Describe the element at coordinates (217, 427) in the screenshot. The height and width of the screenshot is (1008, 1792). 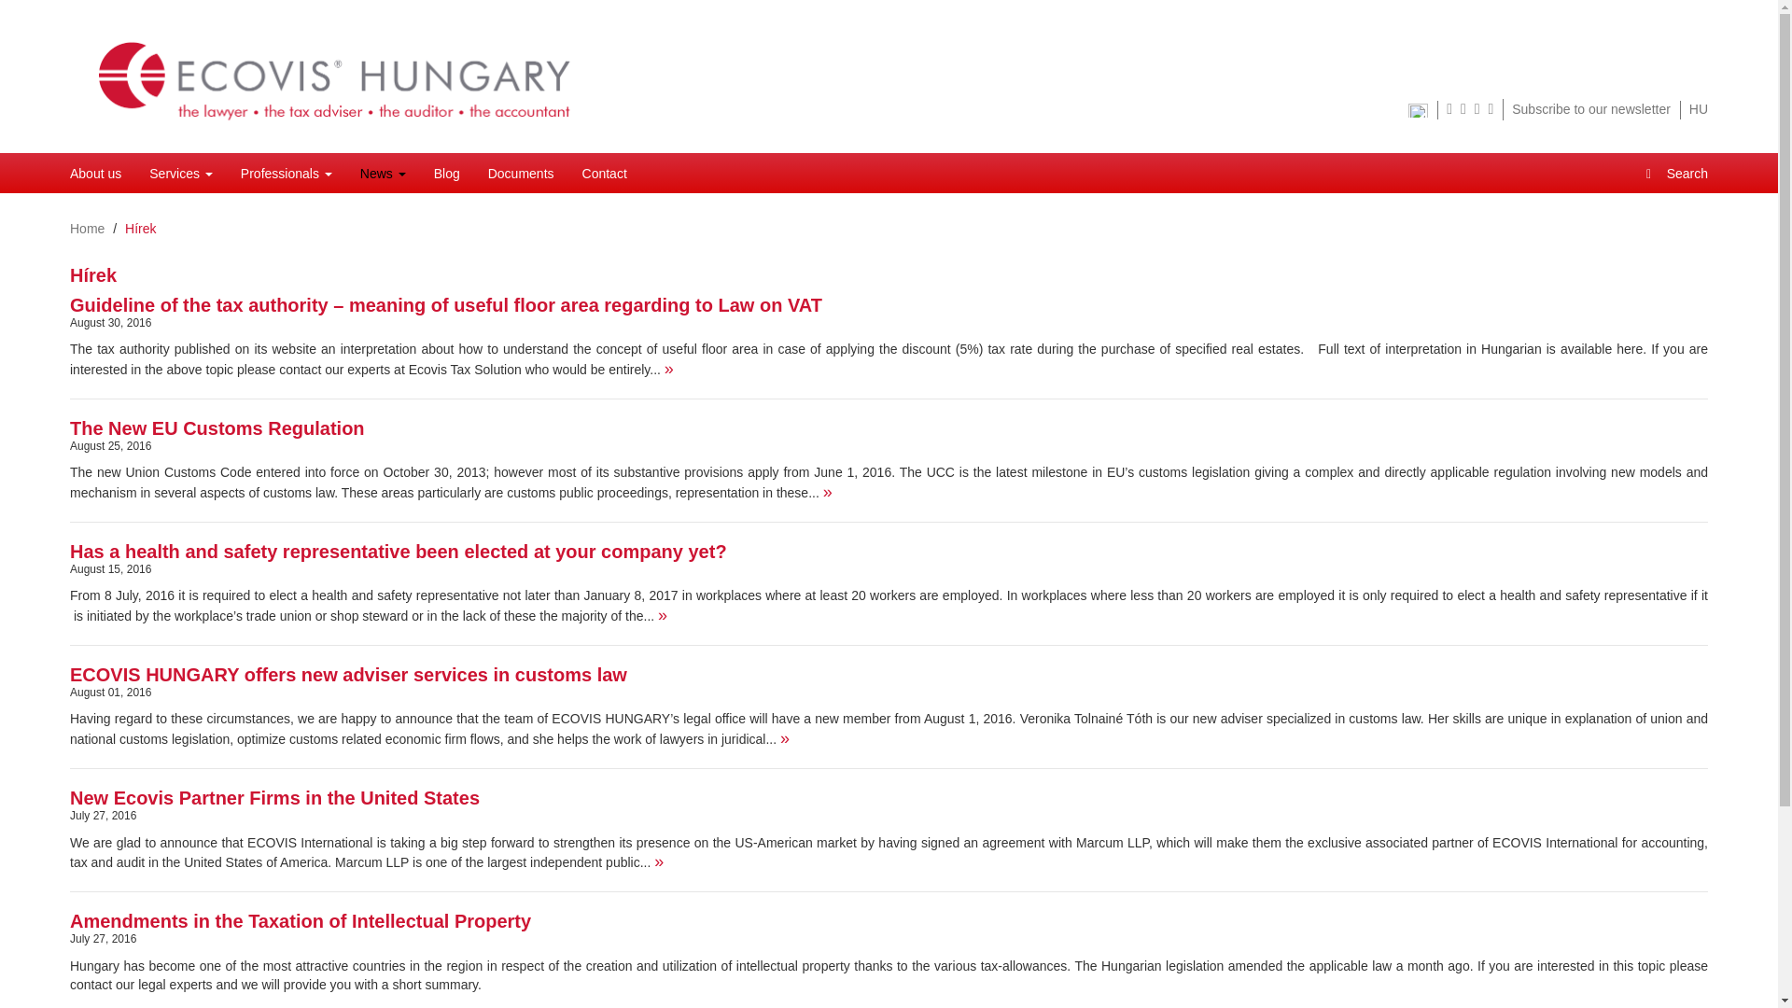
I see `The New EU Customs Regulation` at that location.